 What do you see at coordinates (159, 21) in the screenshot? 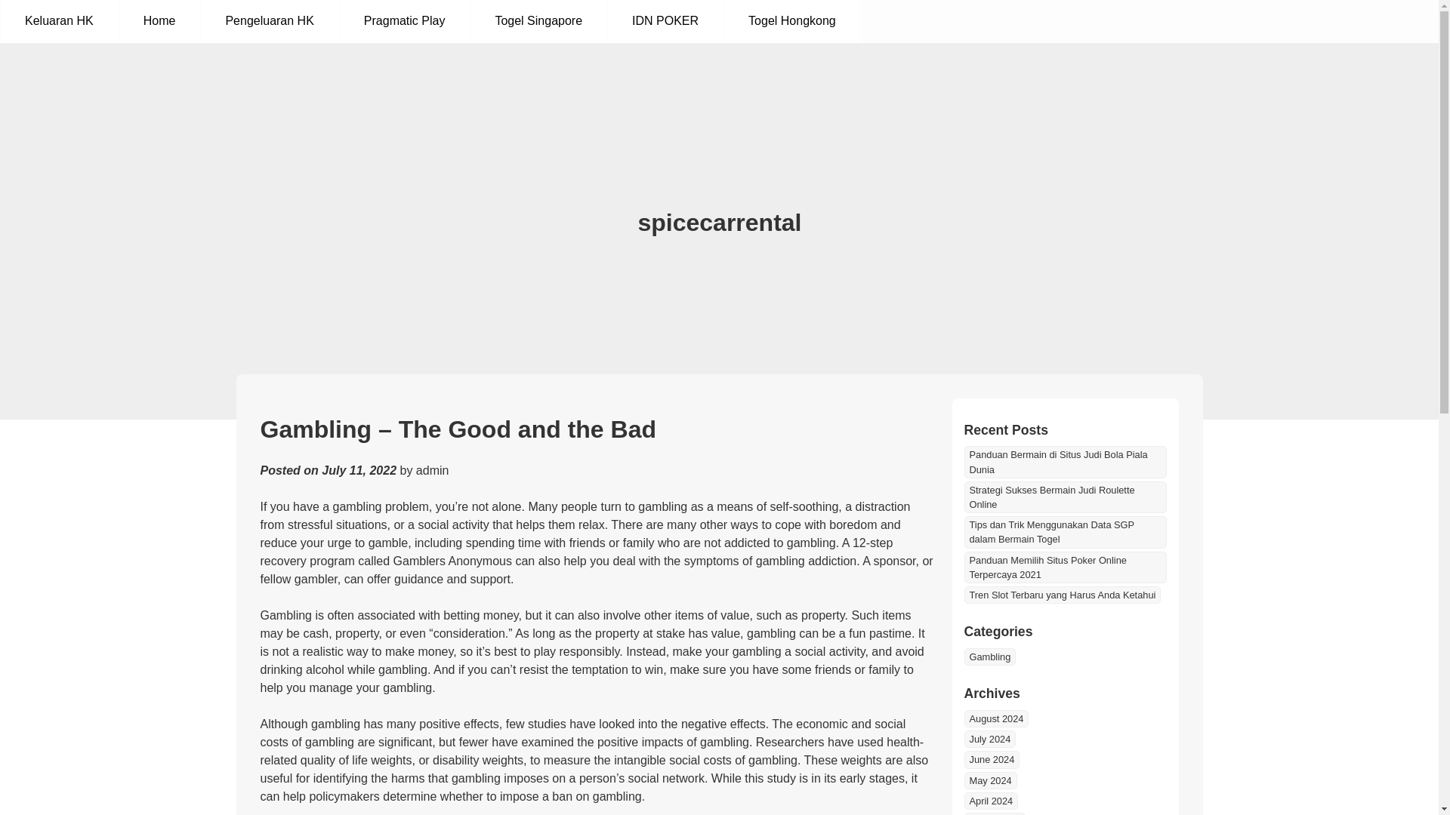
I see `Home` at bounding box center [159, 21].